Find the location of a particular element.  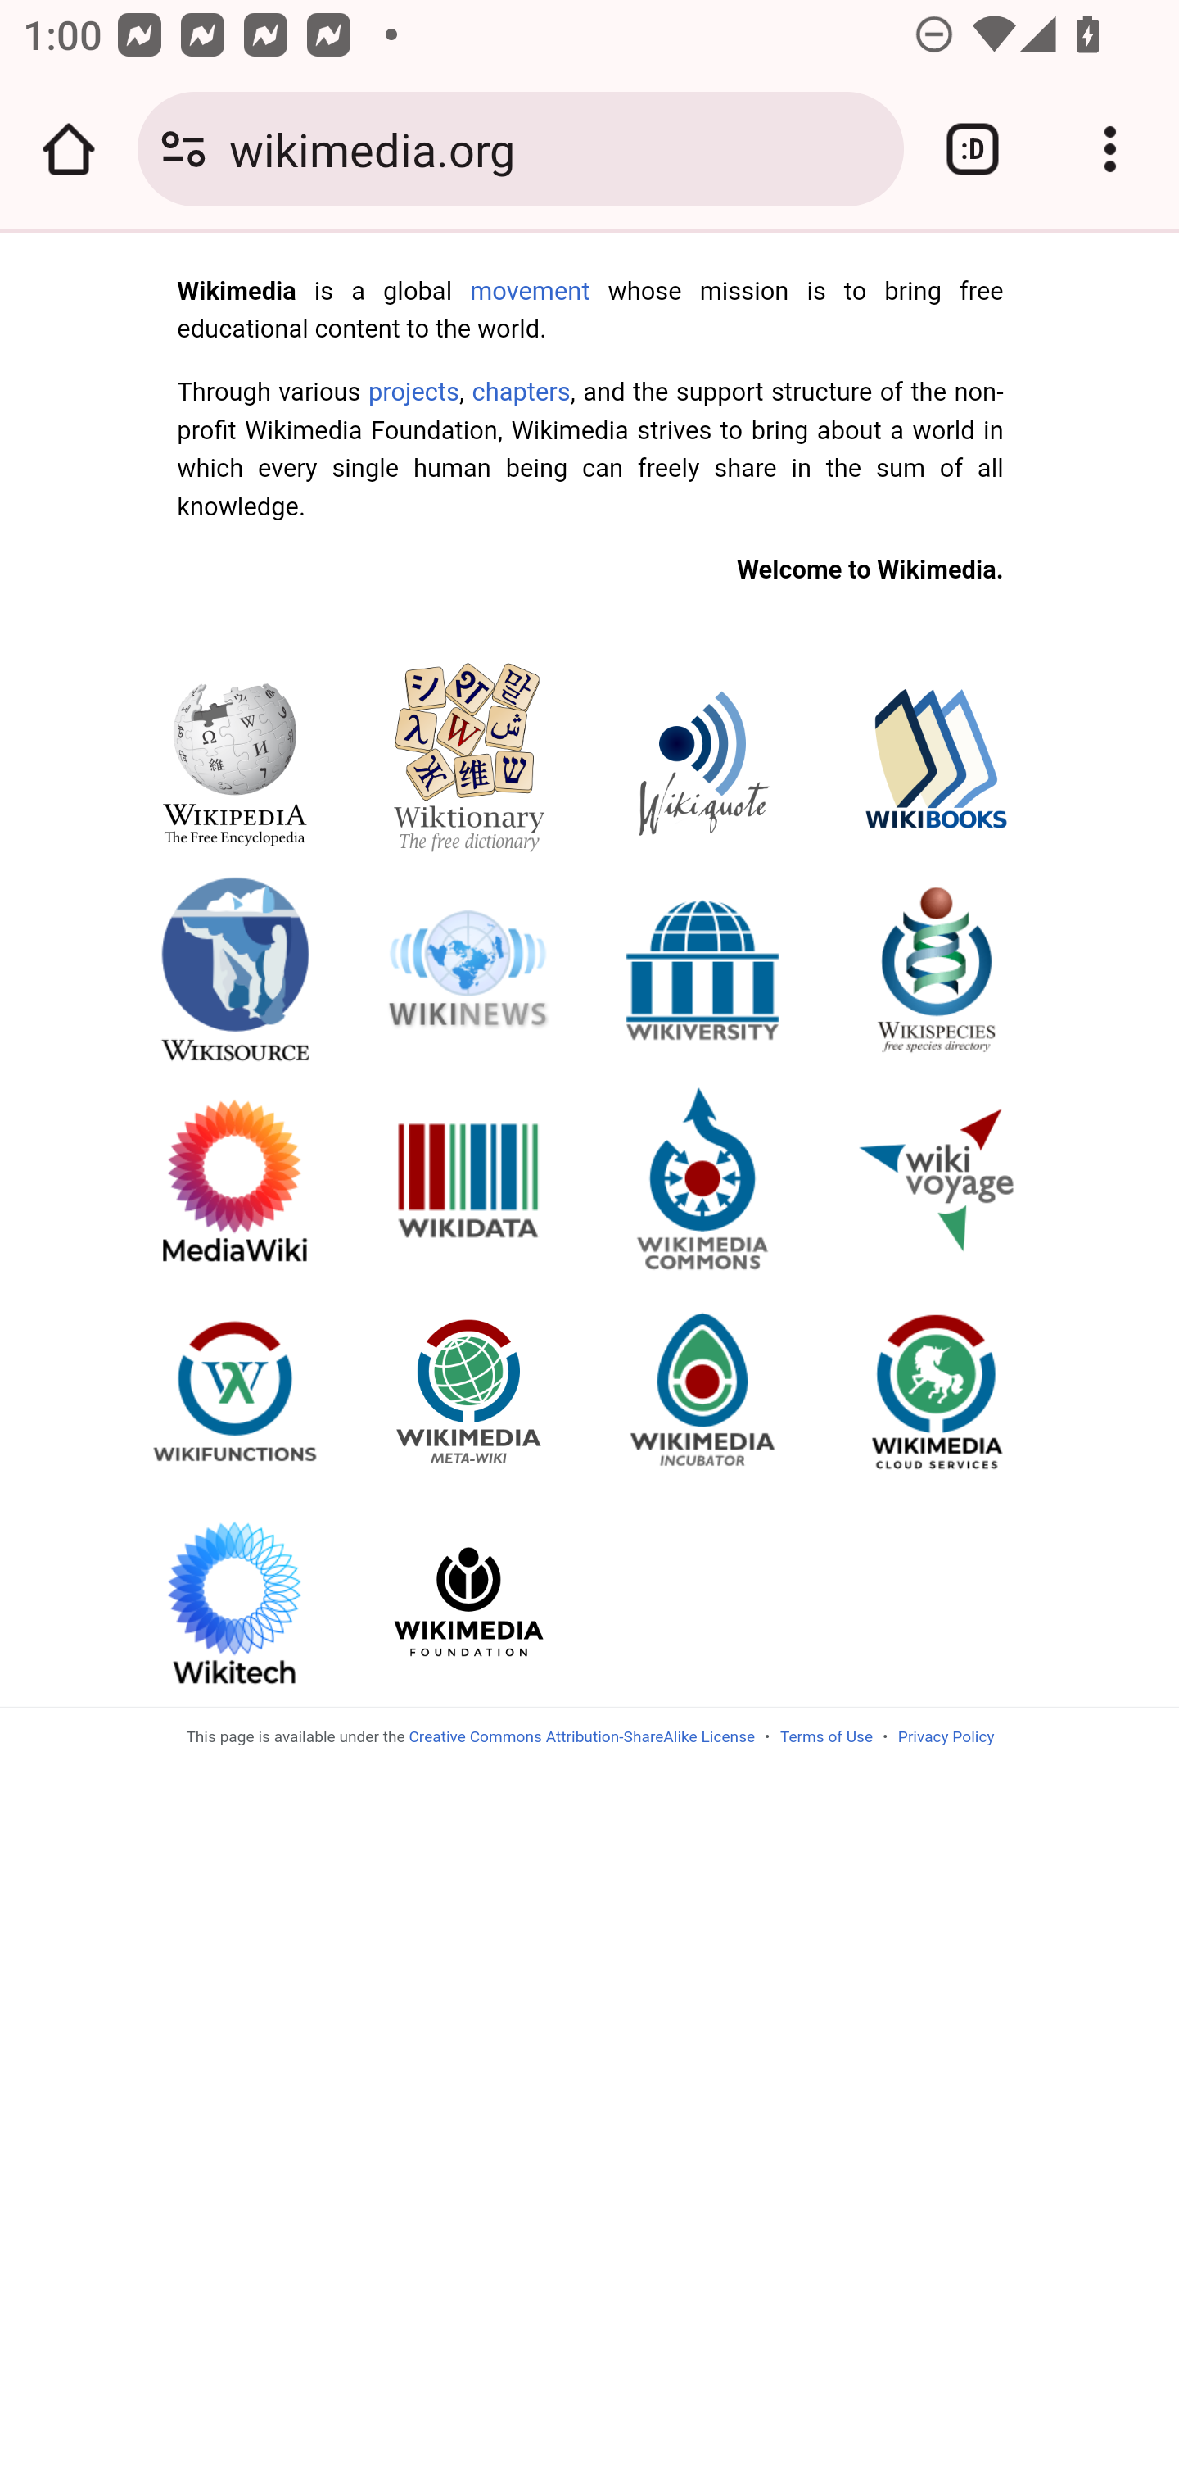

Wikispecies is located at coordinates (937, 967).